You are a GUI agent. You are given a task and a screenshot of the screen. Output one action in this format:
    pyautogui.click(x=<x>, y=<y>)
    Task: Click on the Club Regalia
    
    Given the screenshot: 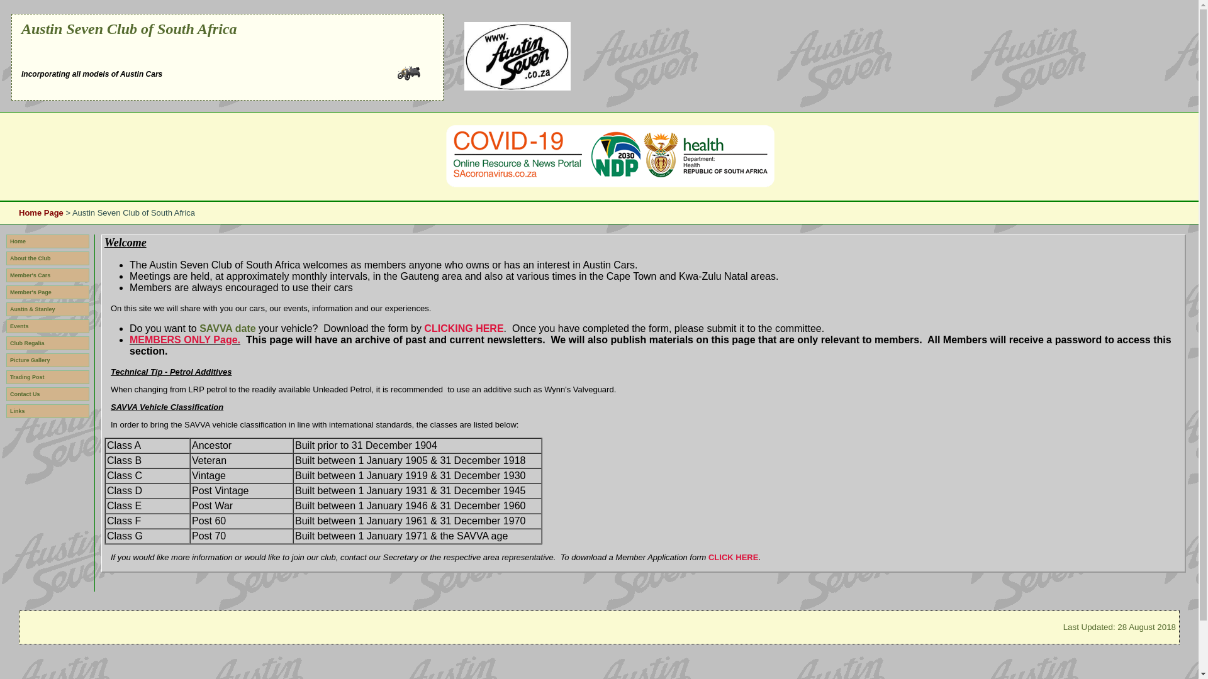 What is the action you would take?
    pyautogui.click(x=48, y=343)
    